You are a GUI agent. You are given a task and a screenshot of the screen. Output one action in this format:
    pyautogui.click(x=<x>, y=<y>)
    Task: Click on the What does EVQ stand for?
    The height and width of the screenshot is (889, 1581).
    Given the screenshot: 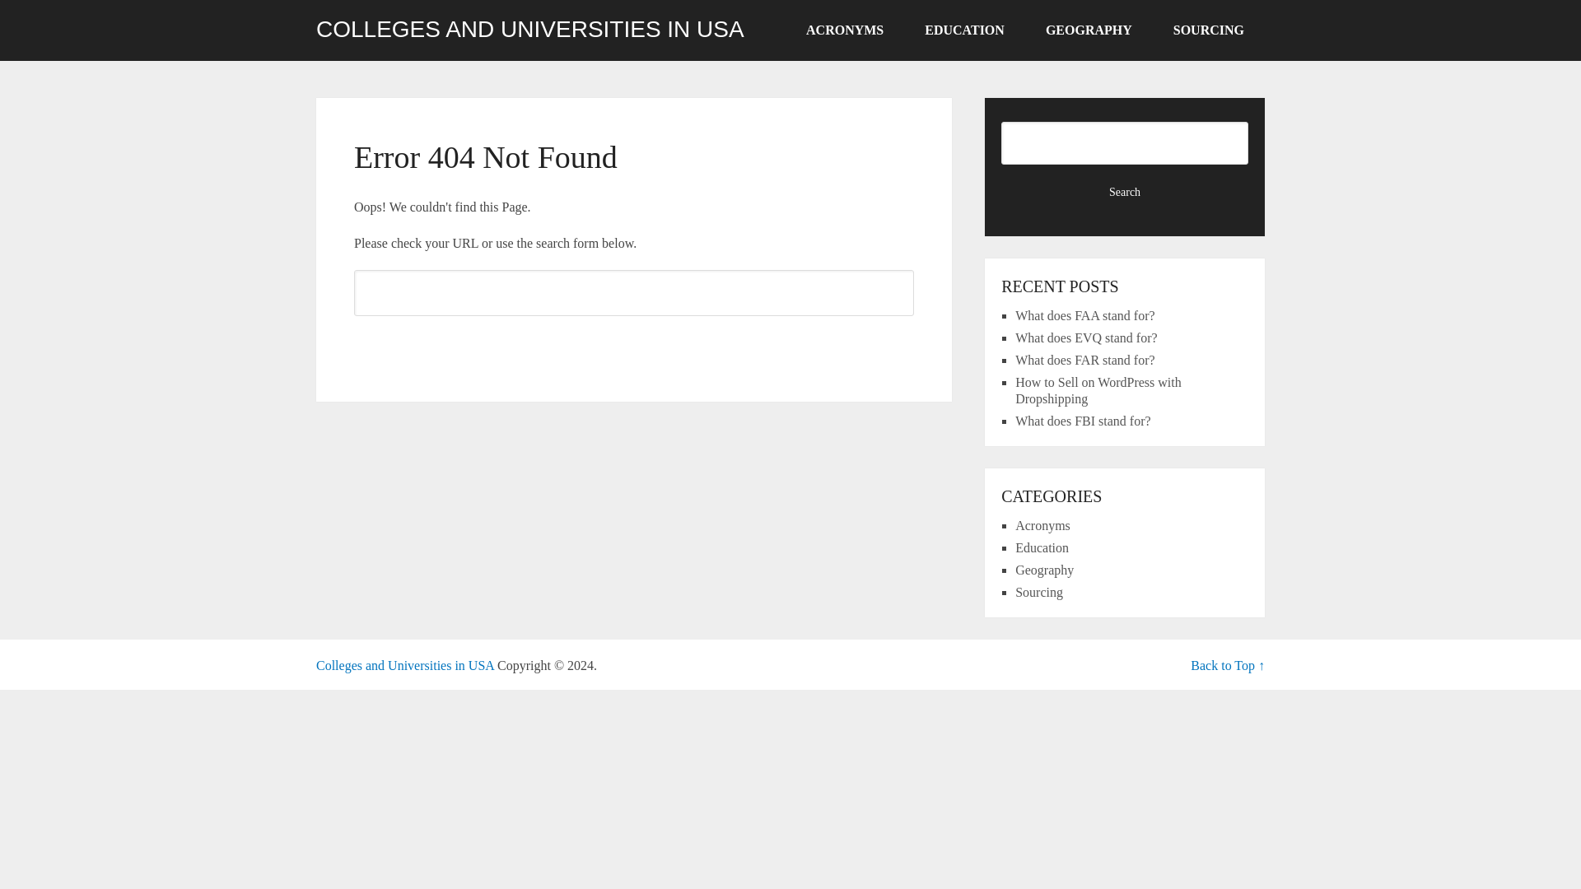 What is the action you would take?
    pyautogui.click(x=1085, y=337)
    